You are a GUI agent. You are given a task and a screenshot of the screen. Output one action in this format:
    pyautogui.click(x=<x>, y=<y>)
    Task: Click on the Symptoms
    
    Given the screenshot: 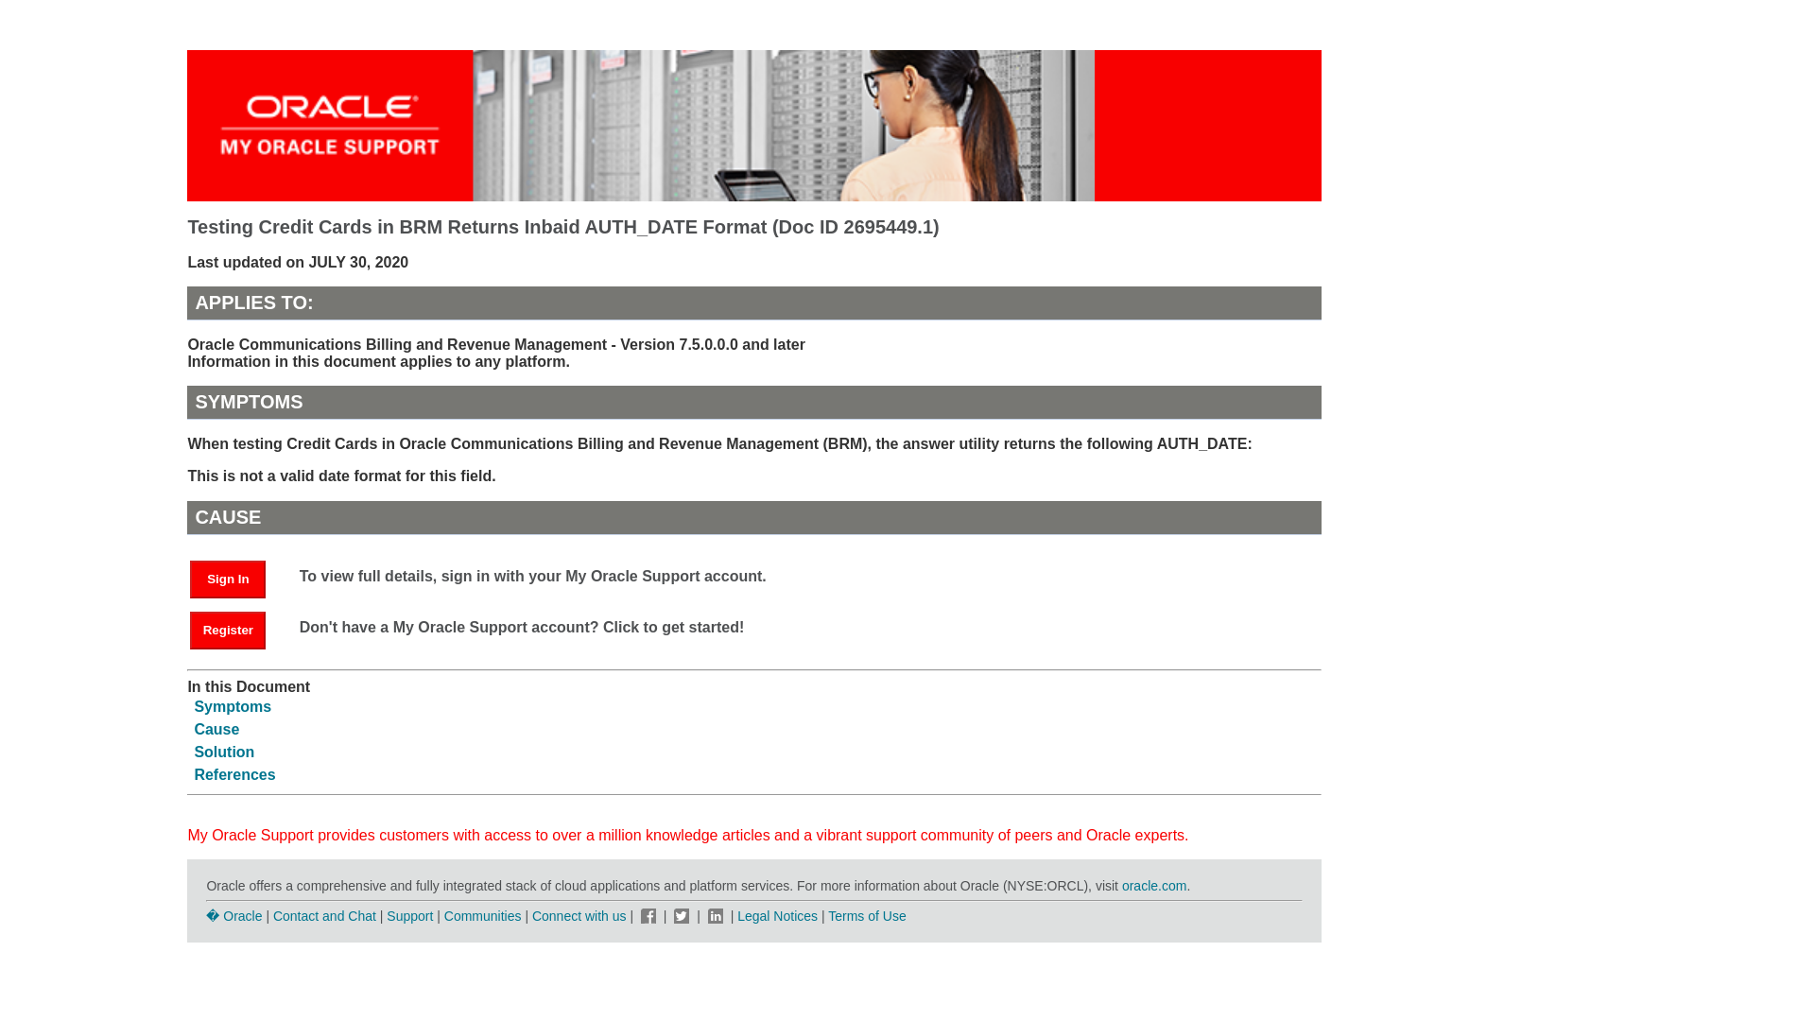 What is the action you would take?
    pyautogui.click(x=233, y=706)
    